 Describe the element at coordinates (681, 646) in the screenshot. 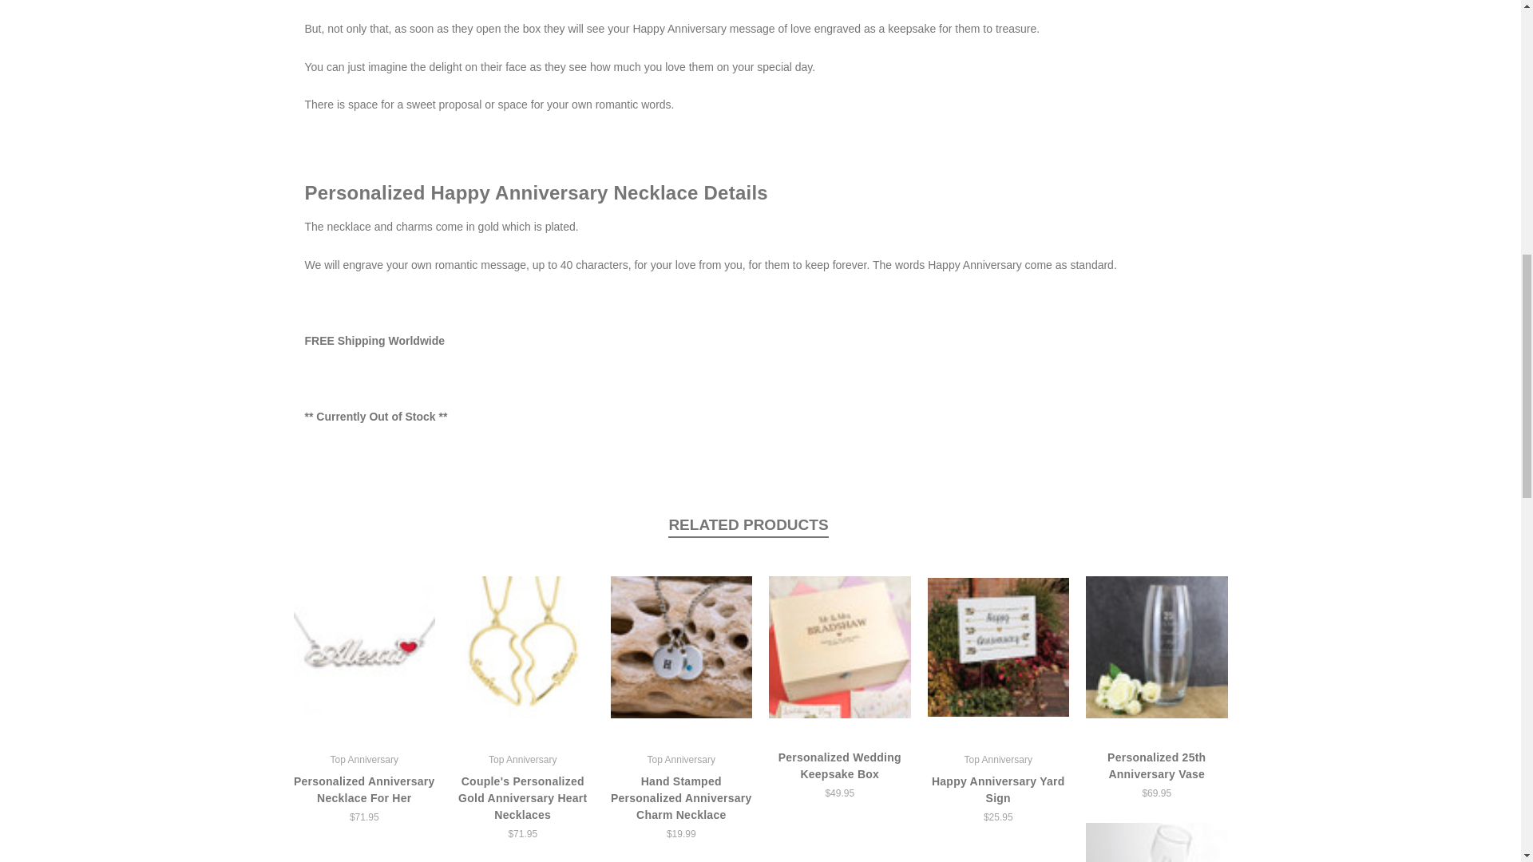

I see `Personalized anniversary charm necklace.` at that location.